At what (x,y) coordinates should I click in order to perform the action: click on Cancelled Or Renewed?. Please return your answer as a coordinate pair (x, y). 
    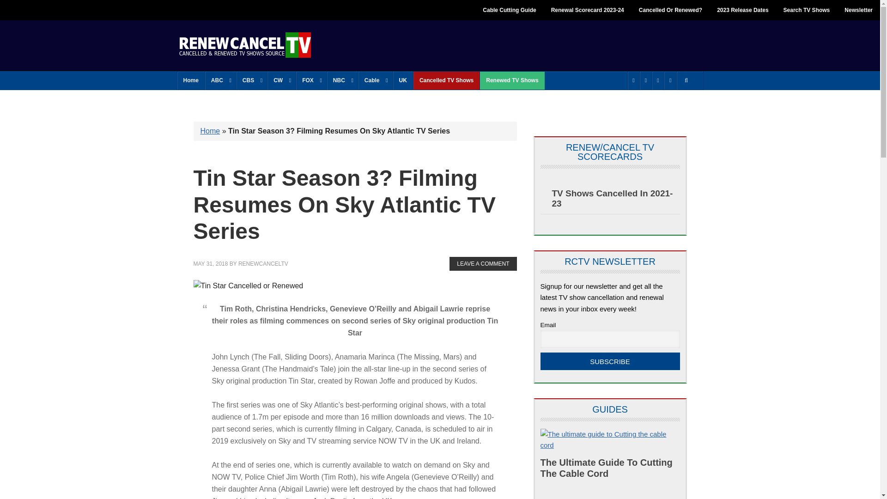
    Looking at the image, I should click on (671, 10).